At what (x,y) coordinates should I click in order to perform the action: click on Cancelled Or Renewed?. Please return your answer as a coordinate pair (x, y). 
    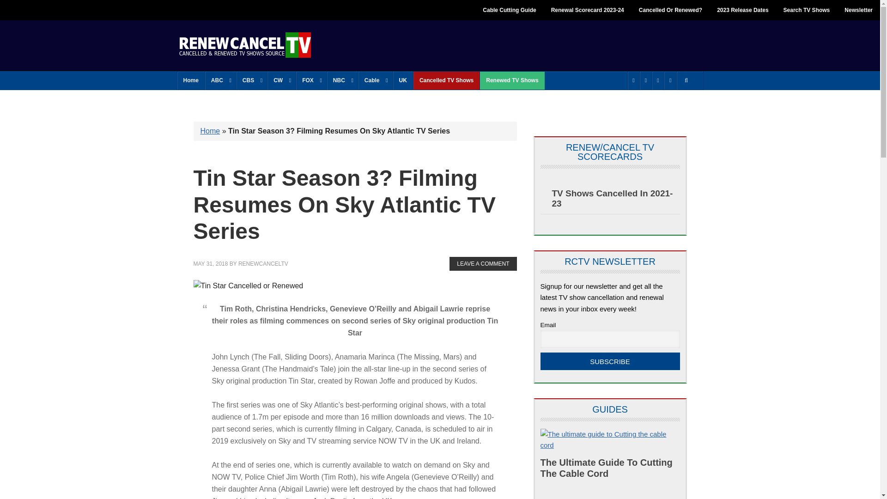
    Looking at the image, I should click on (671, 10).